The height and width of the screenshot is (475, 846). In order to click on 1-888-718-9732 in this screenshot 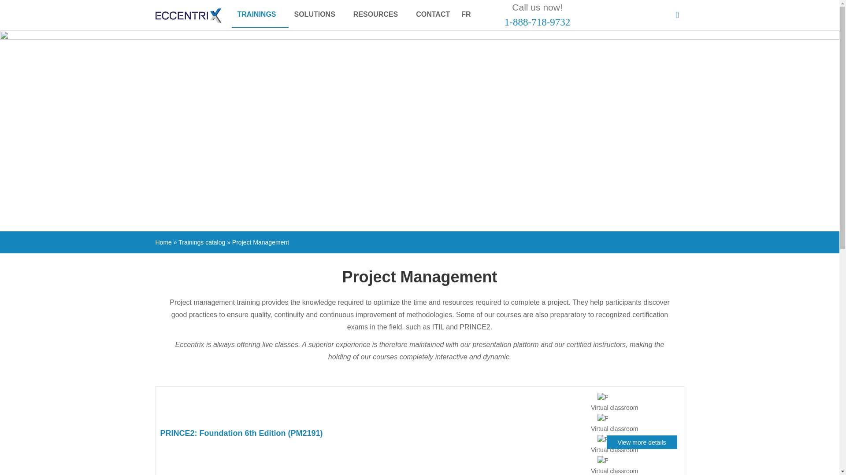, I will do `click(537, 22)`.